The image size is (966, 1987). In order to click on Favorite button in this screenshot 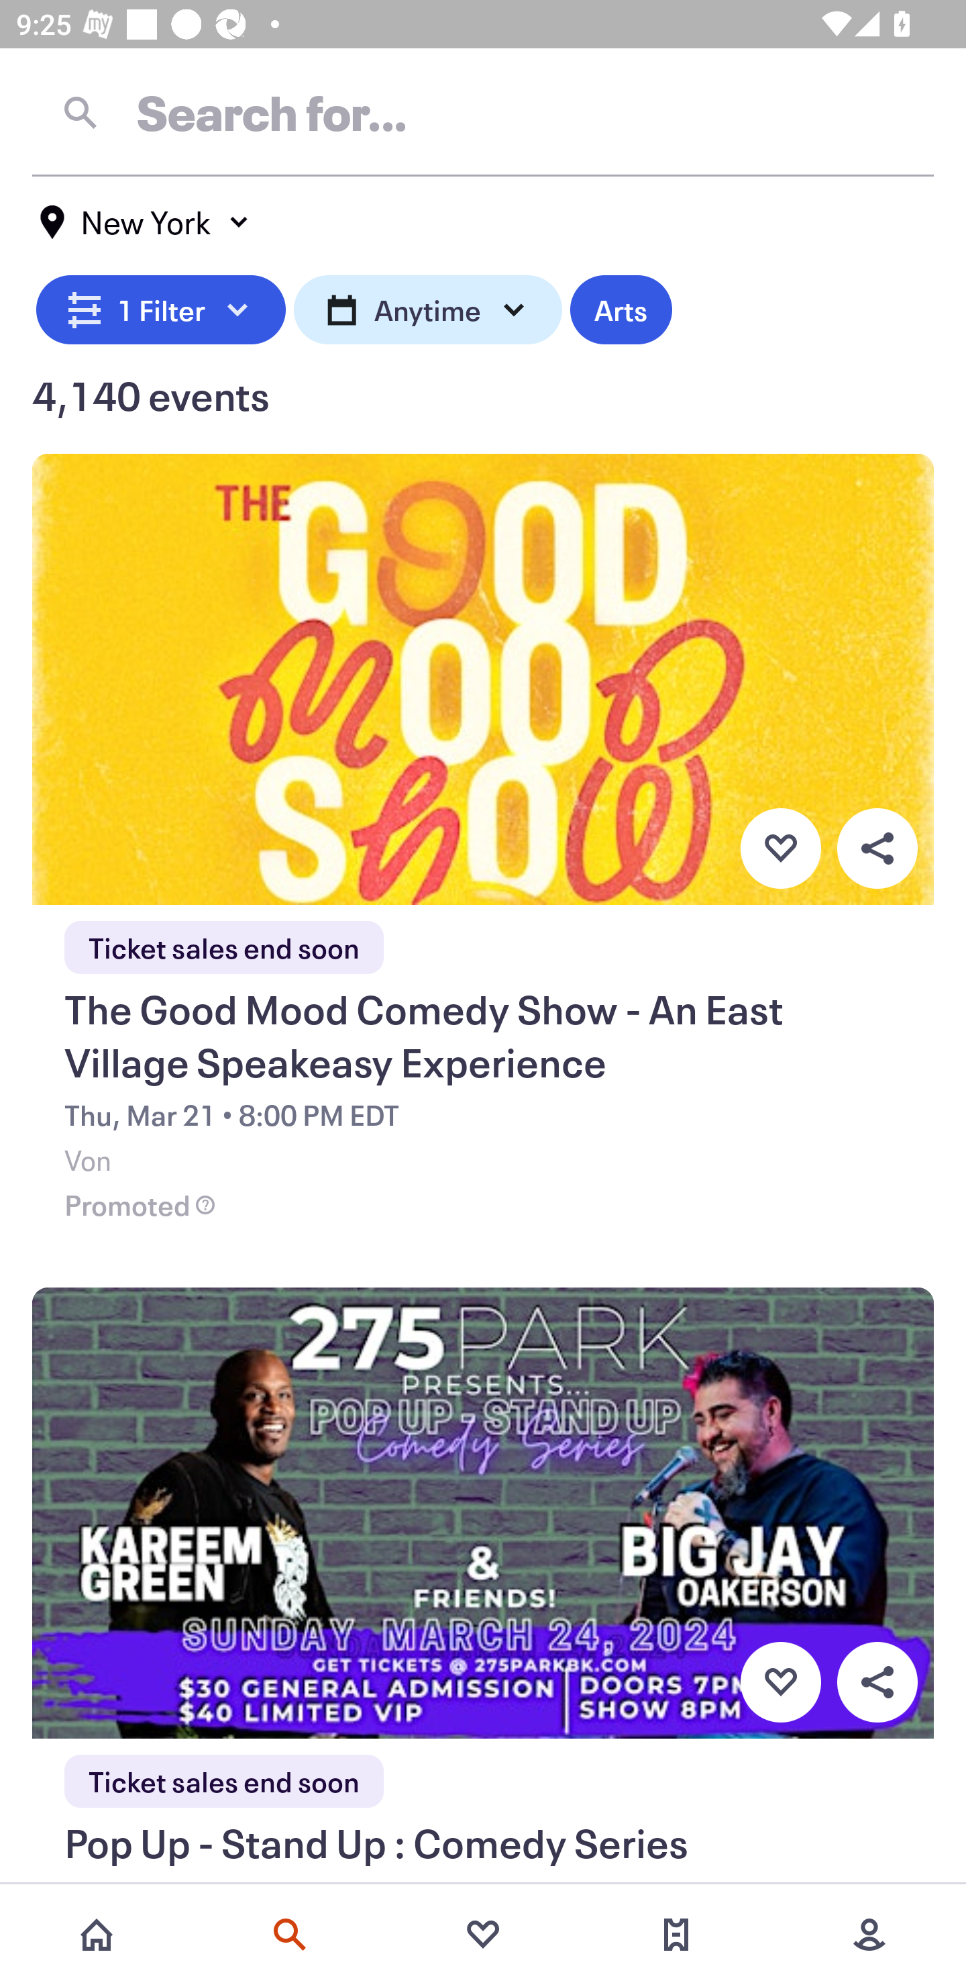, I will do `click(780, 1682)`.